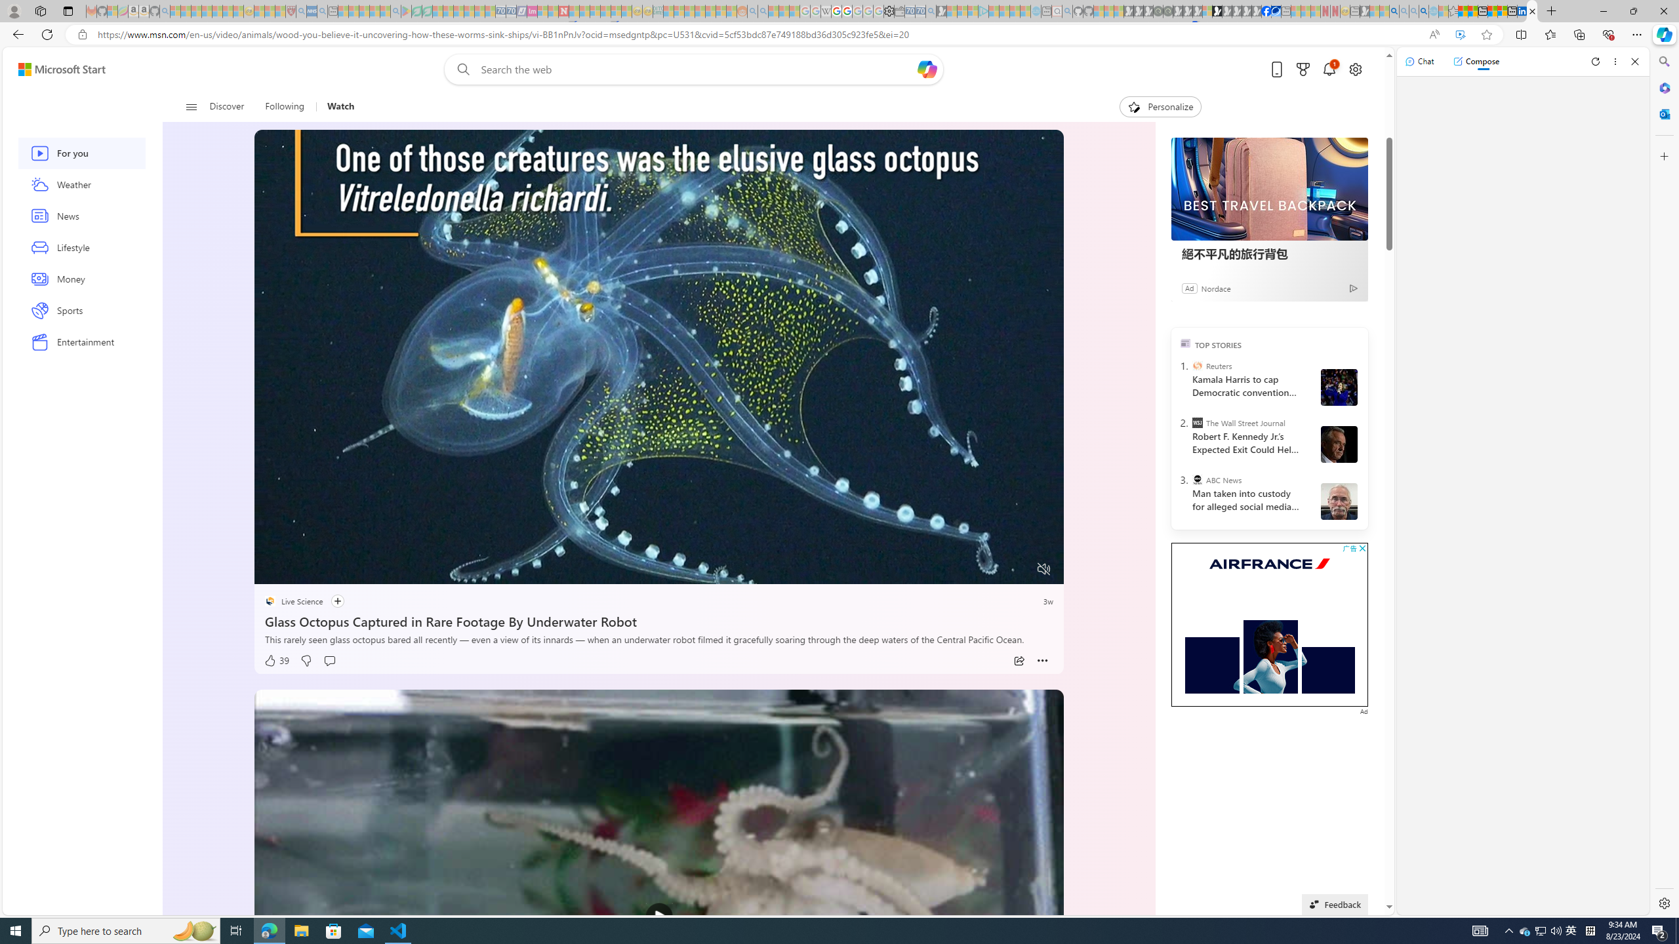 This screenshot has width=1679, height=944. Describe the element at coordinates (322, 11) in the screenshot. I see `utah sues federal government - Search - Sleeping` at that location.